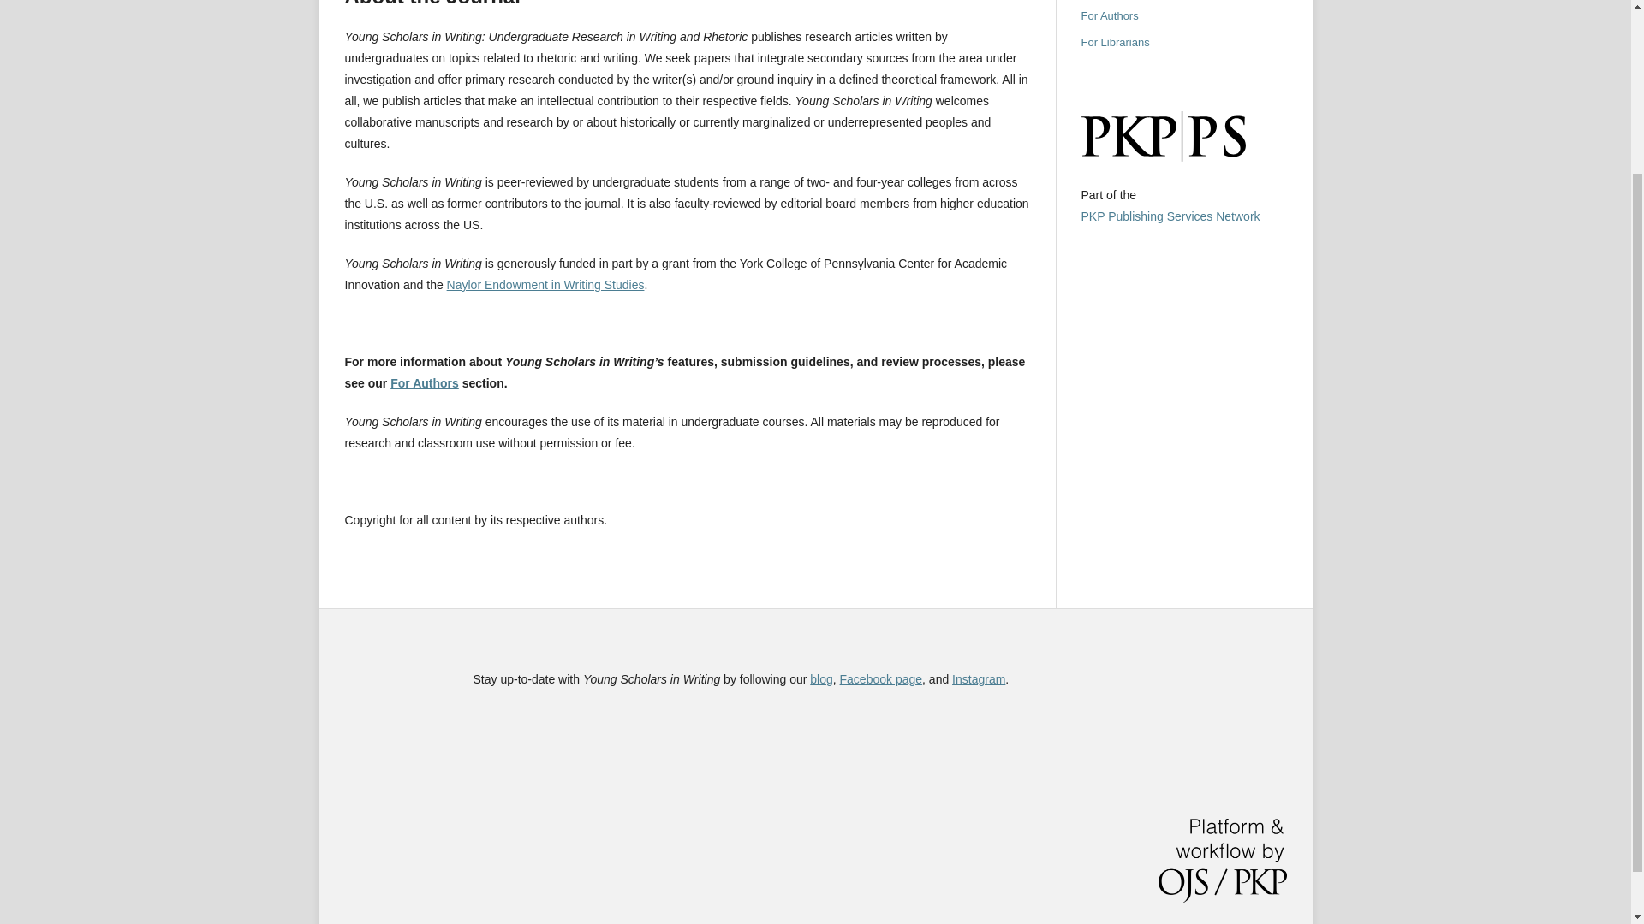 This screenshot has width=1644, height=924. What do you see at coordinates (978, 679) in the screenshot?
I see `YSW Instagram account` at bounding box center [978, 679].